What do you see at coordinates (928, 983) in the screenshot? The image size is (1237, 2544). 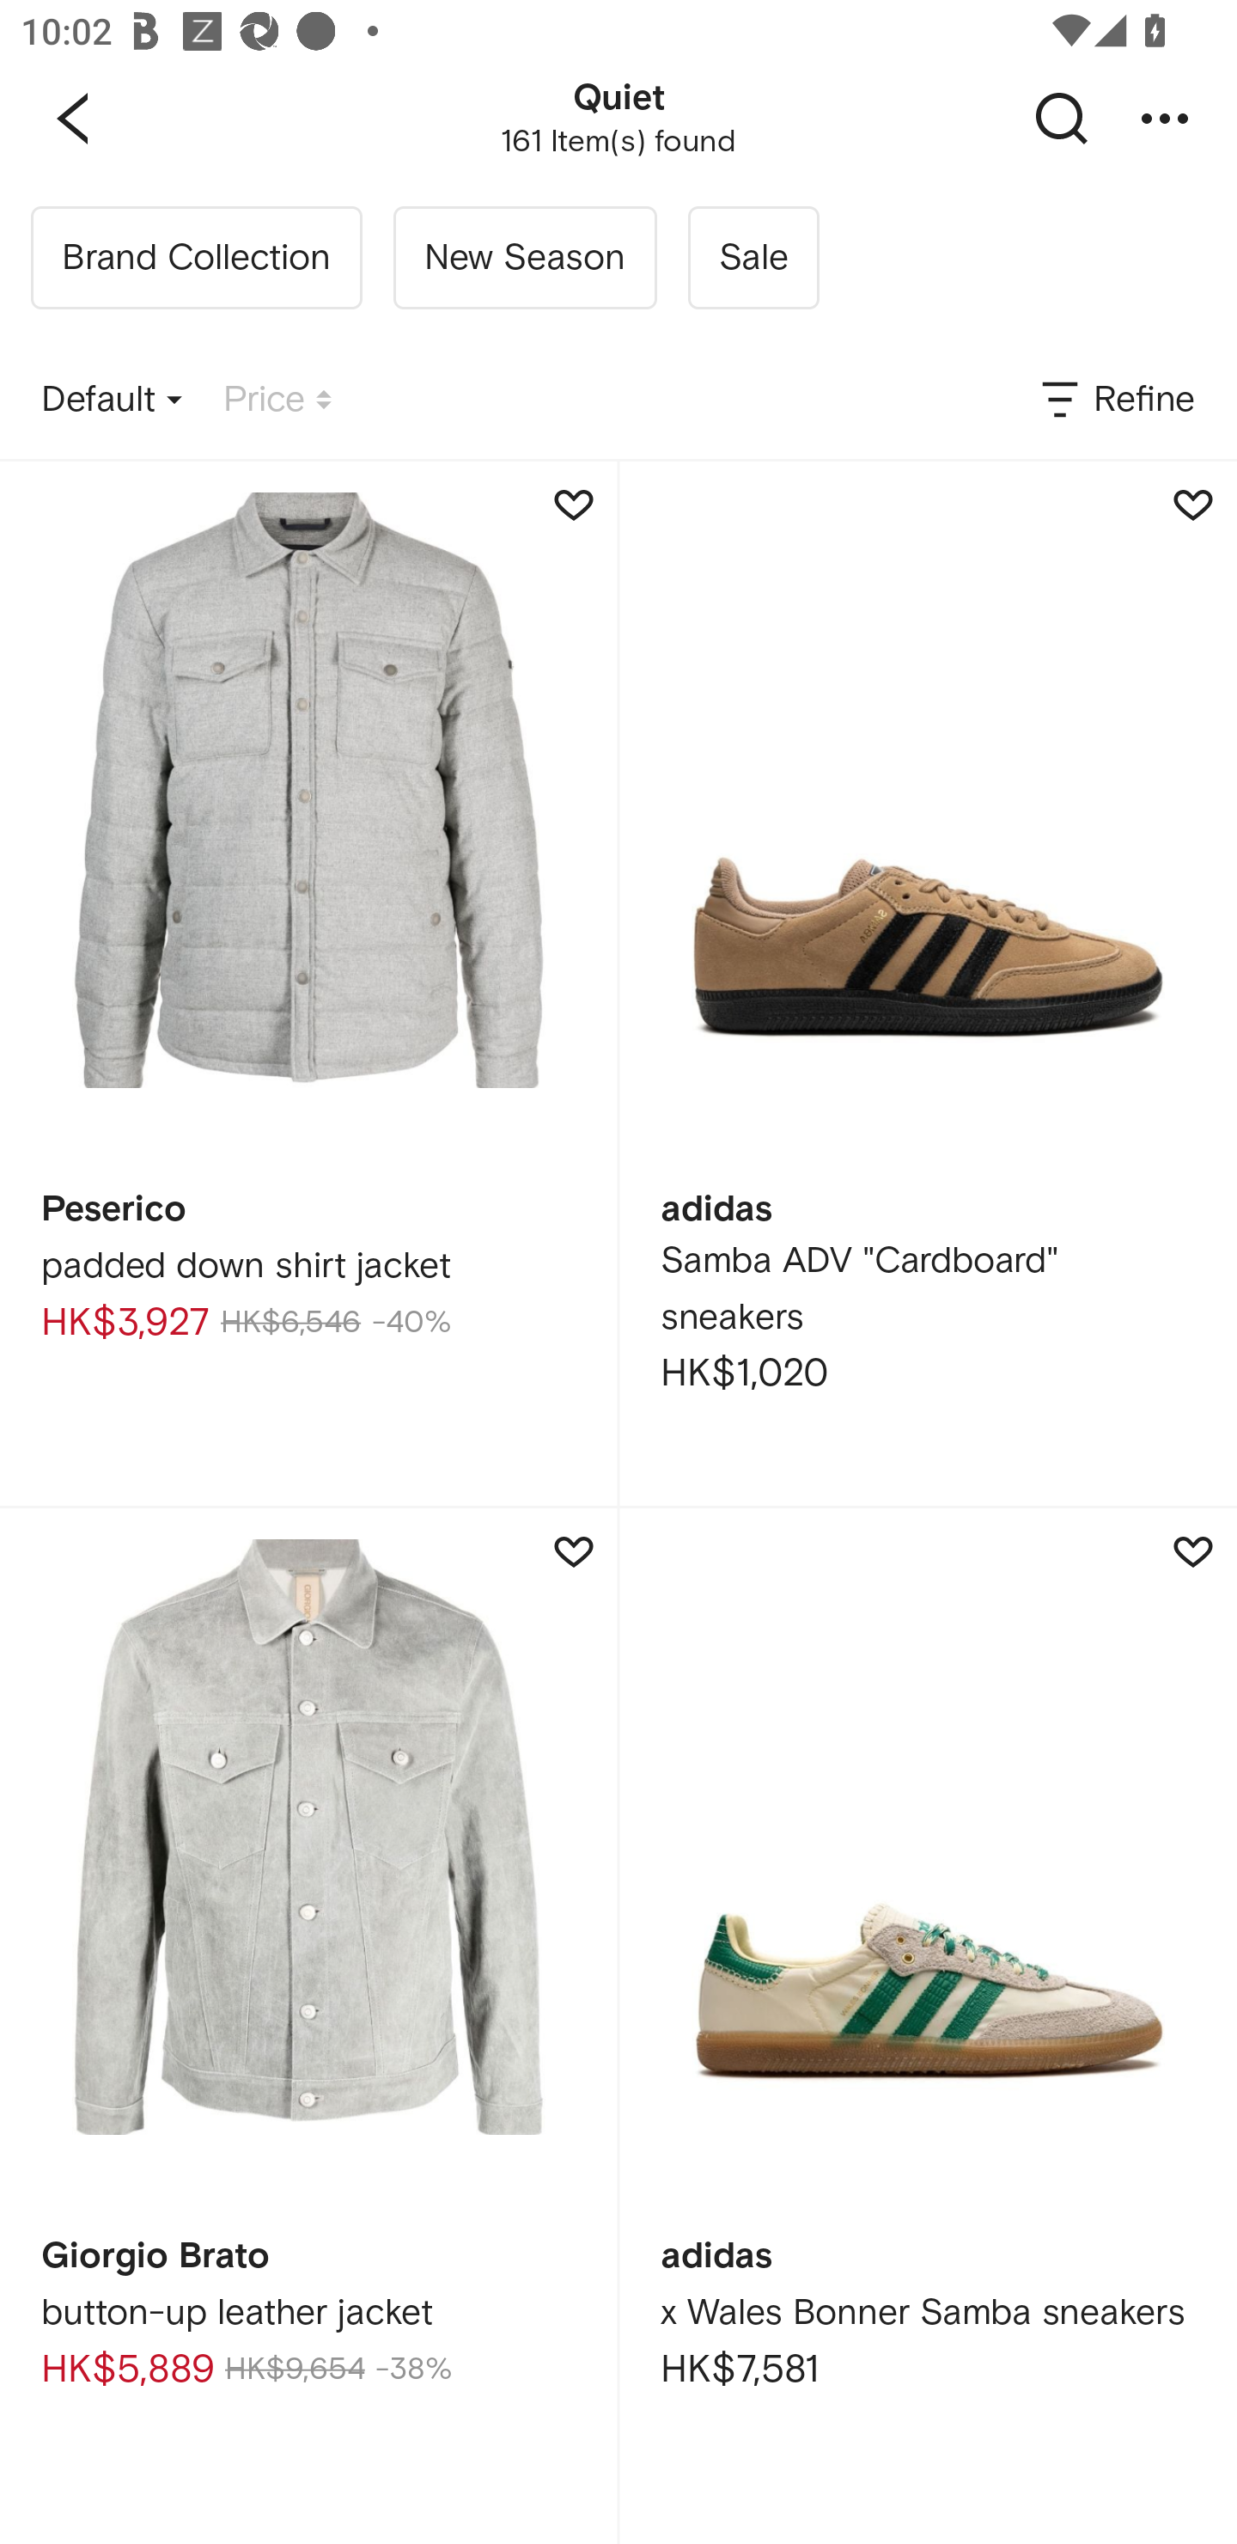 I see `adidas Samba ADV "Cardboard" sneakers HK$1,020` at bounding box center [928, 983].